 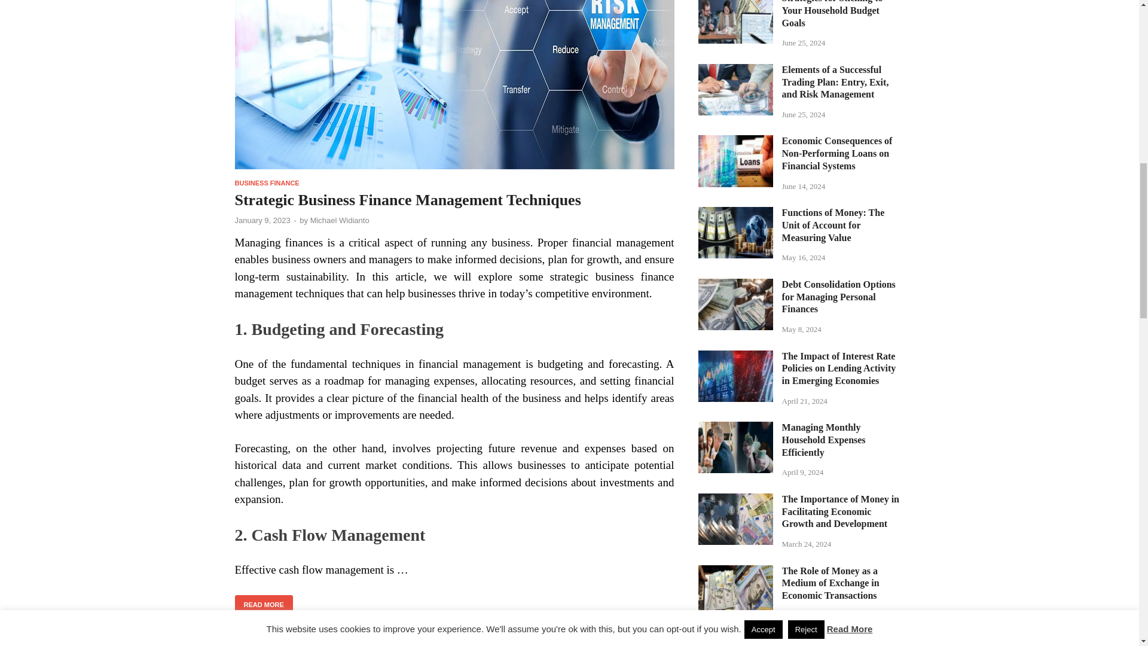 I want to click on Functions of Money: The Unit of Account for Measuring Value, so click(x=735, y=214).